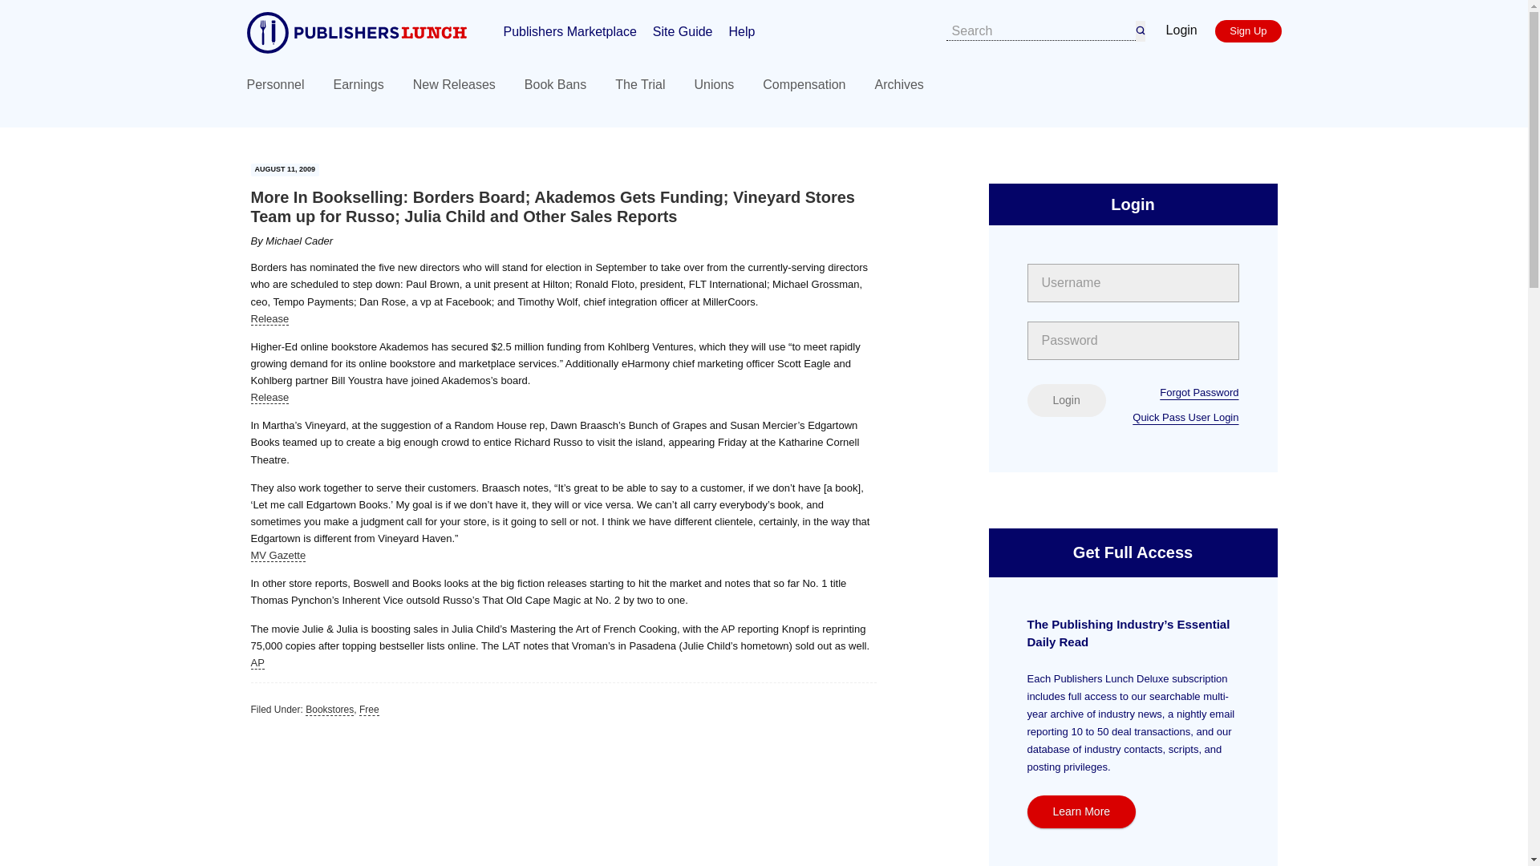  Describe the element at coordinates (683, 30) in the screenshot. I see `Site Guide` at that location.